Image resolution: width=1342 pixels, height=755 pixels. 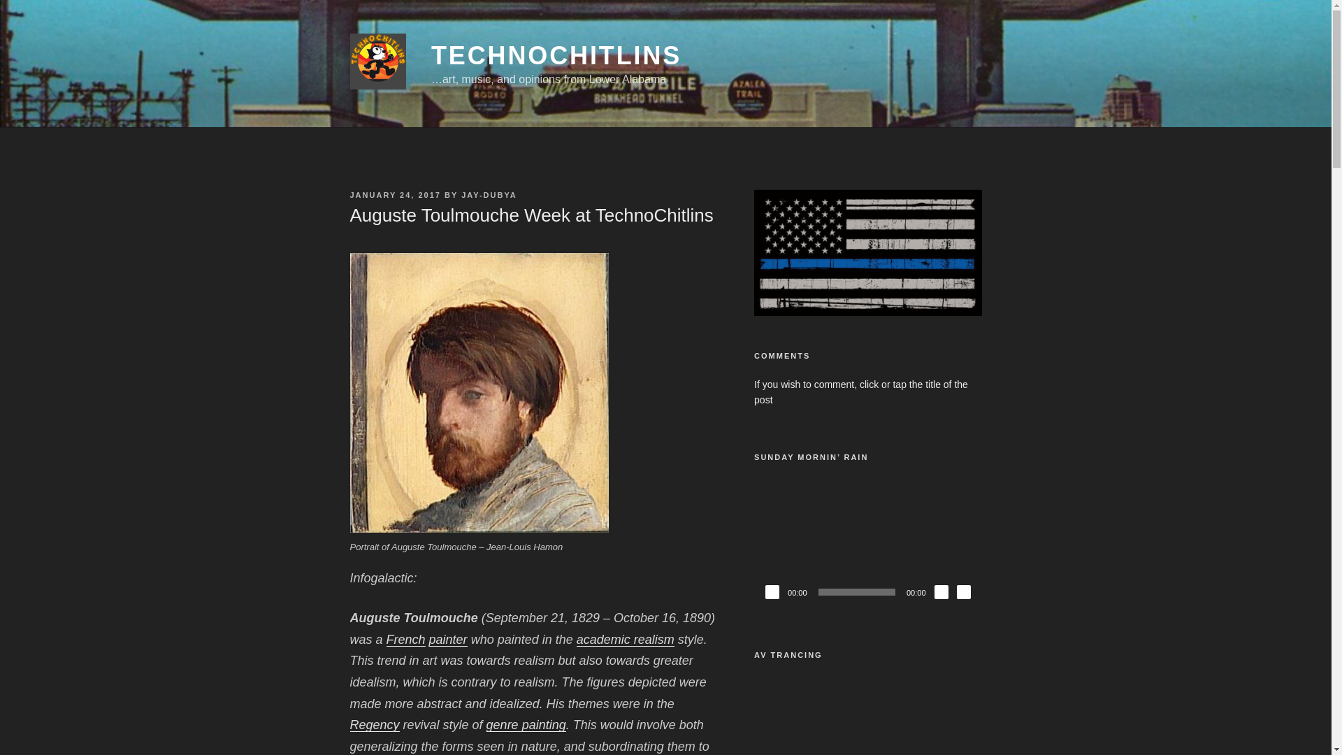 I want to click on painter, so click(x=448, y=639).